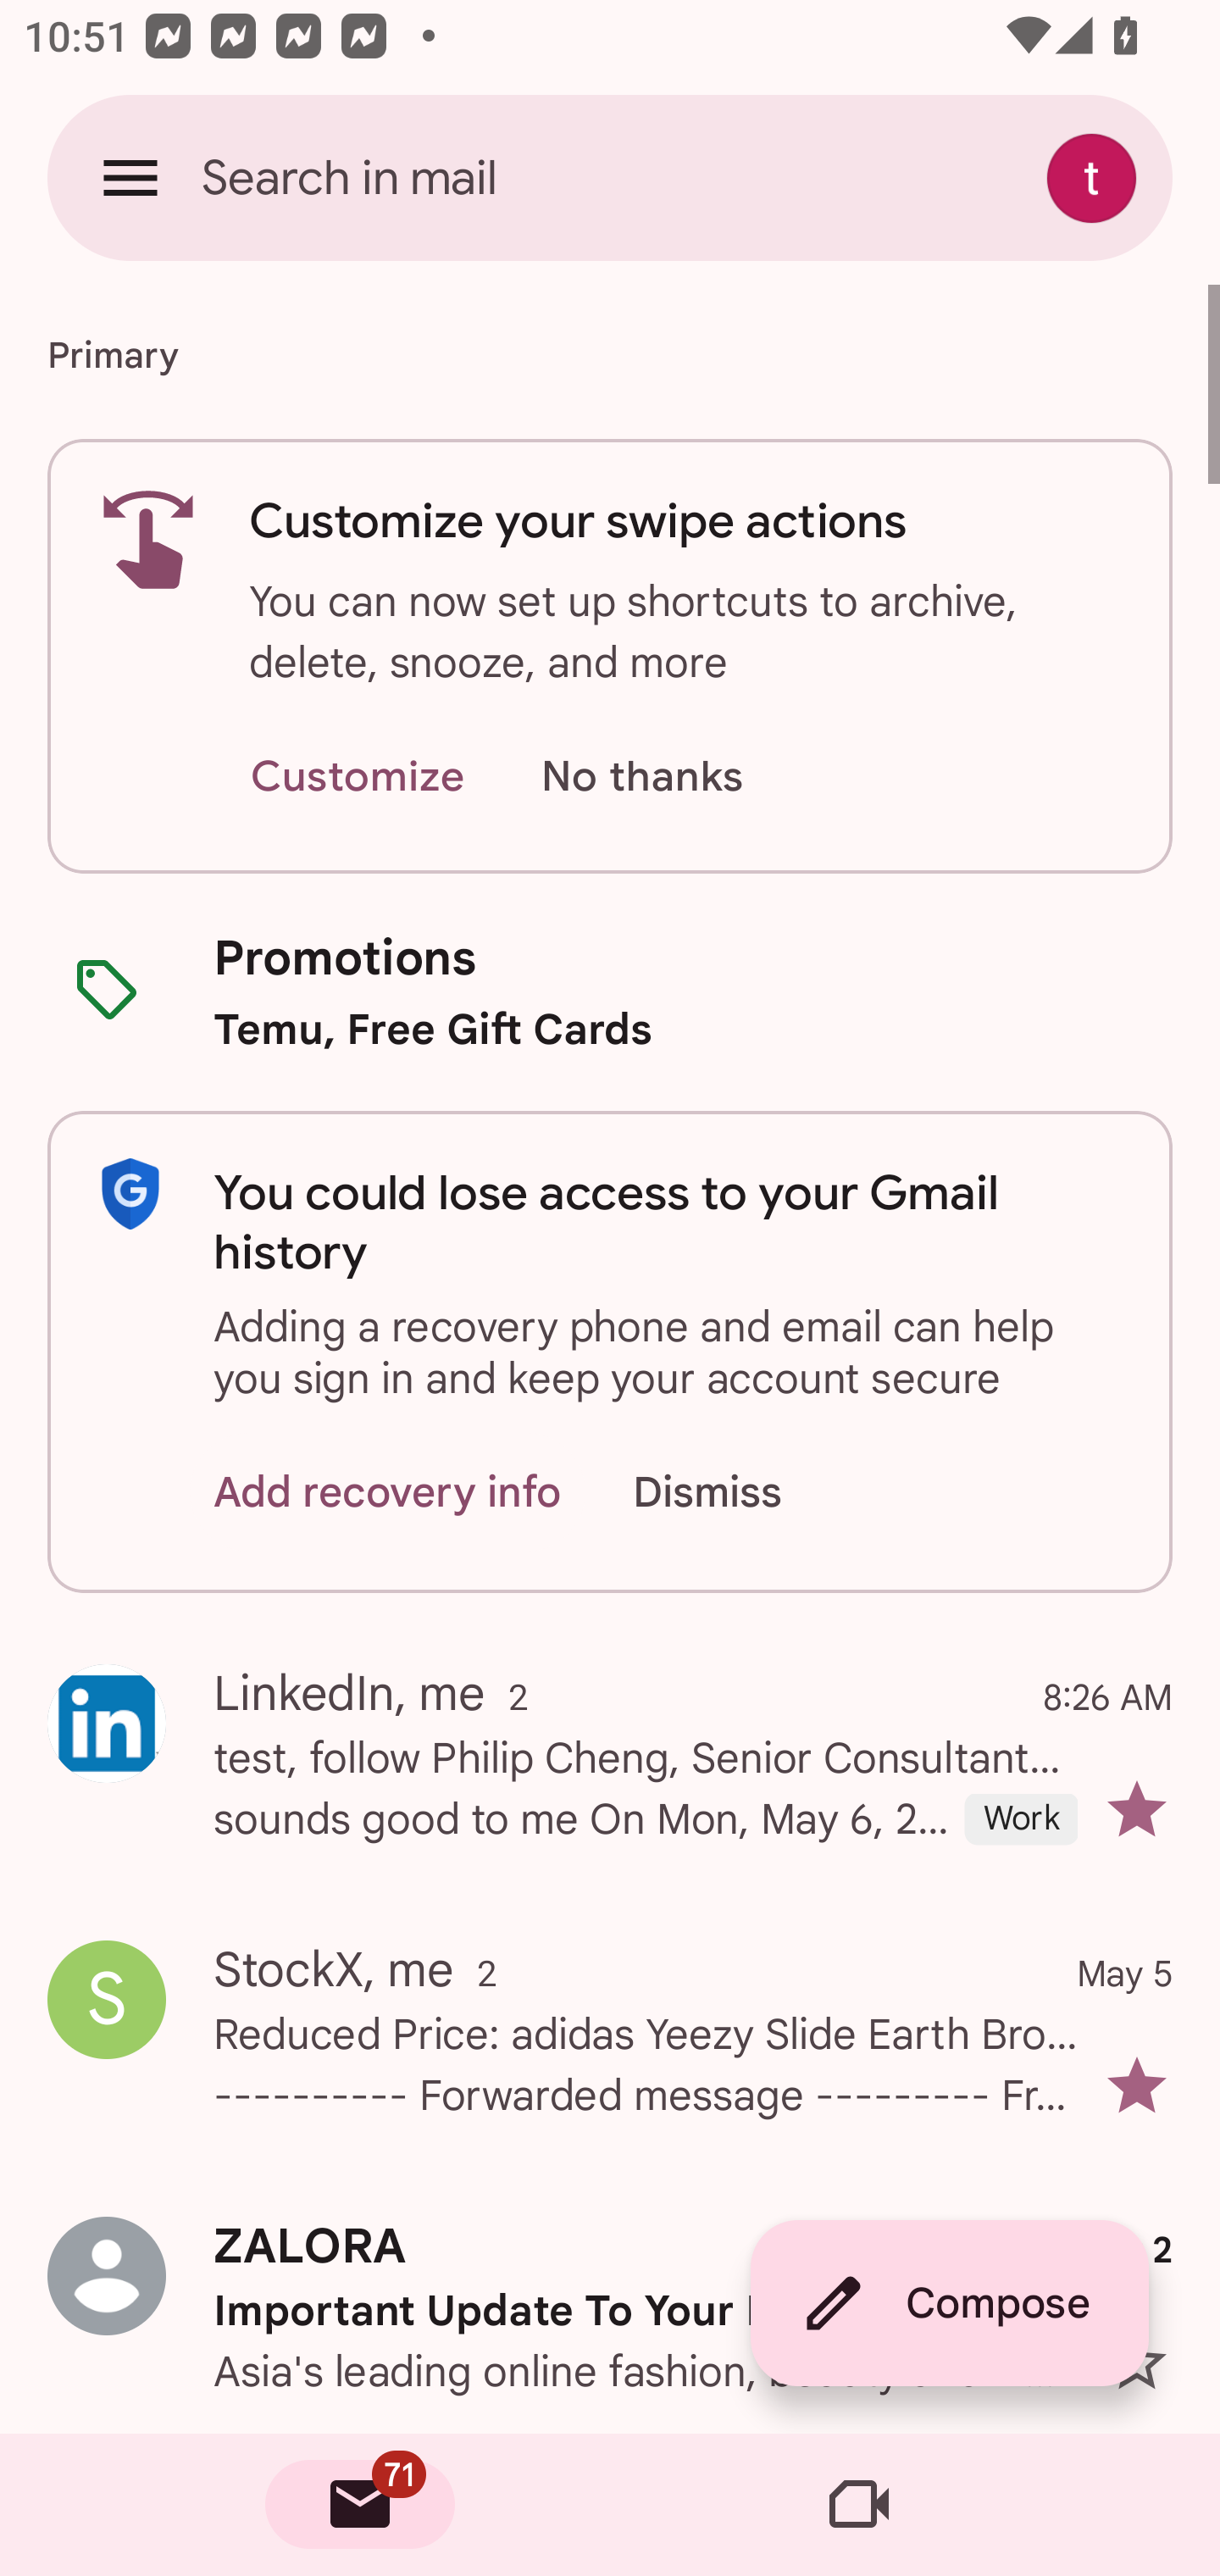 This screenshot has height=2576, width=1220. Describe the element at coordinates (739, 1493) in the screenshot. I see `Dismiss` at that location.